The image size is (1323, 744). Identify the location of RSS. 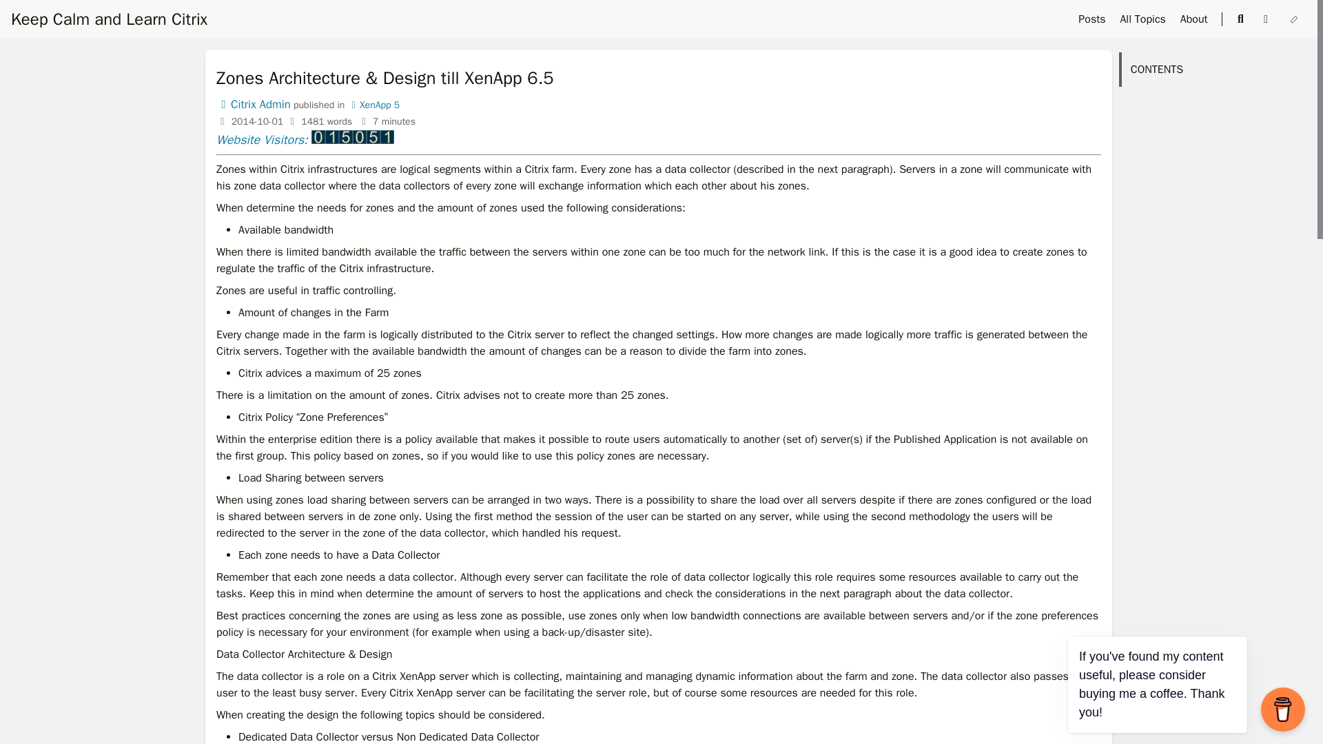
(1268, 19).